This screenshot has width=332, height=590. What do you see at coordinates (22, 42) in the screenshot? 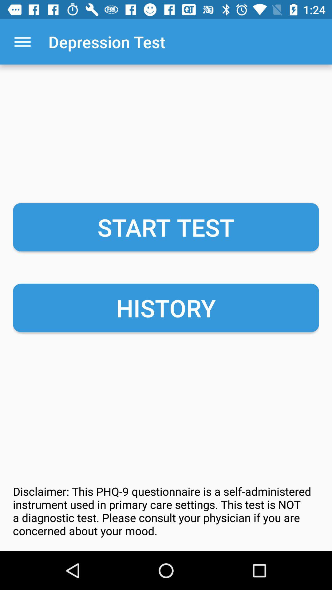
I see `launch icon to the left of the depression test item` at bounding box center [22, 42].